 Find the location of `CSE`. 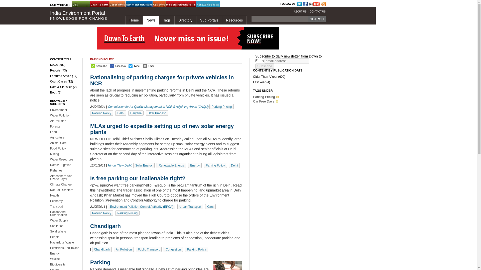

CSE is located at coordinates (85, 4).